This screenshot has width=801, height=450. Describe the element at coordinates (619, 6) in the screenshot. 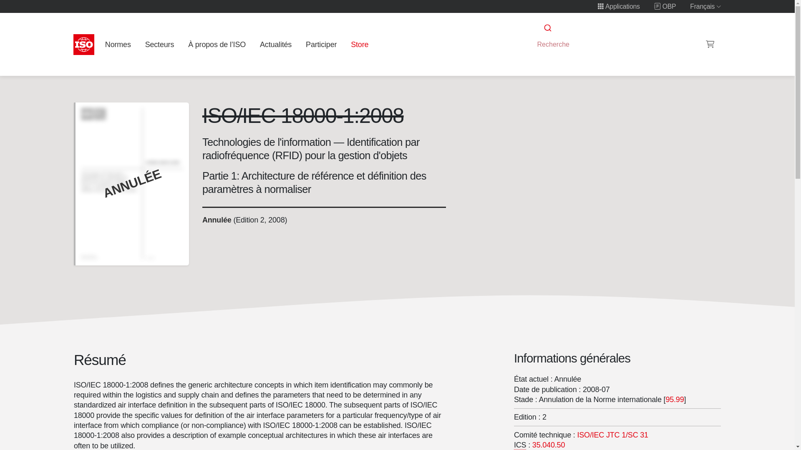

I see `Portail des applications de l'ISO` at that location.